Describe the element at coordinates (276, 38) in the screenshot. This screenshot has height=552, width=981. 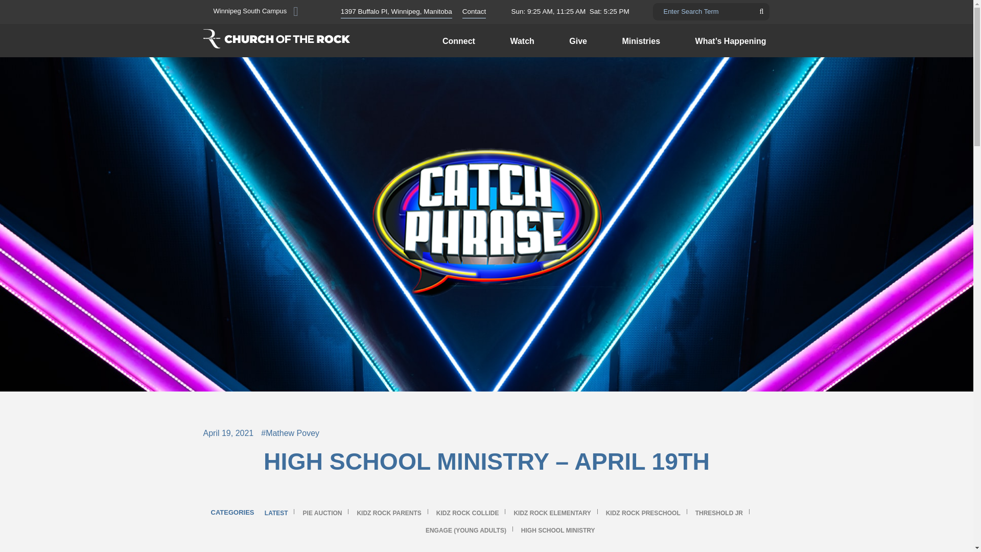
I see `Church of The Rock` at that location.